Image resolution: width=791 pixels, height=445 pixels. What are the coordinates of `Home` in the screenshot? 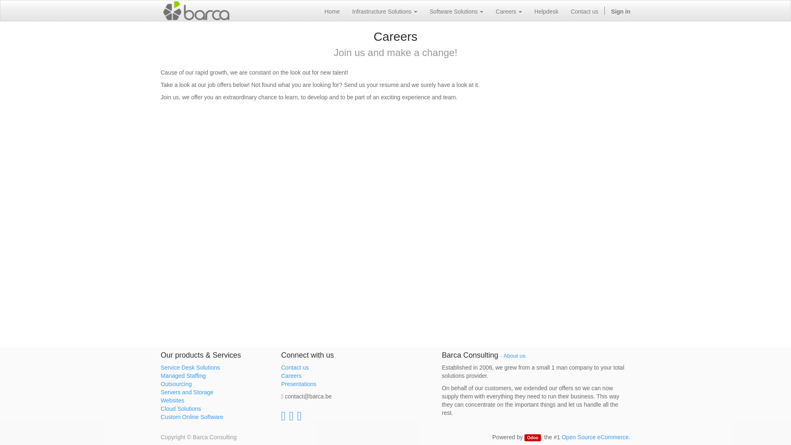 It's located at (332, 11).